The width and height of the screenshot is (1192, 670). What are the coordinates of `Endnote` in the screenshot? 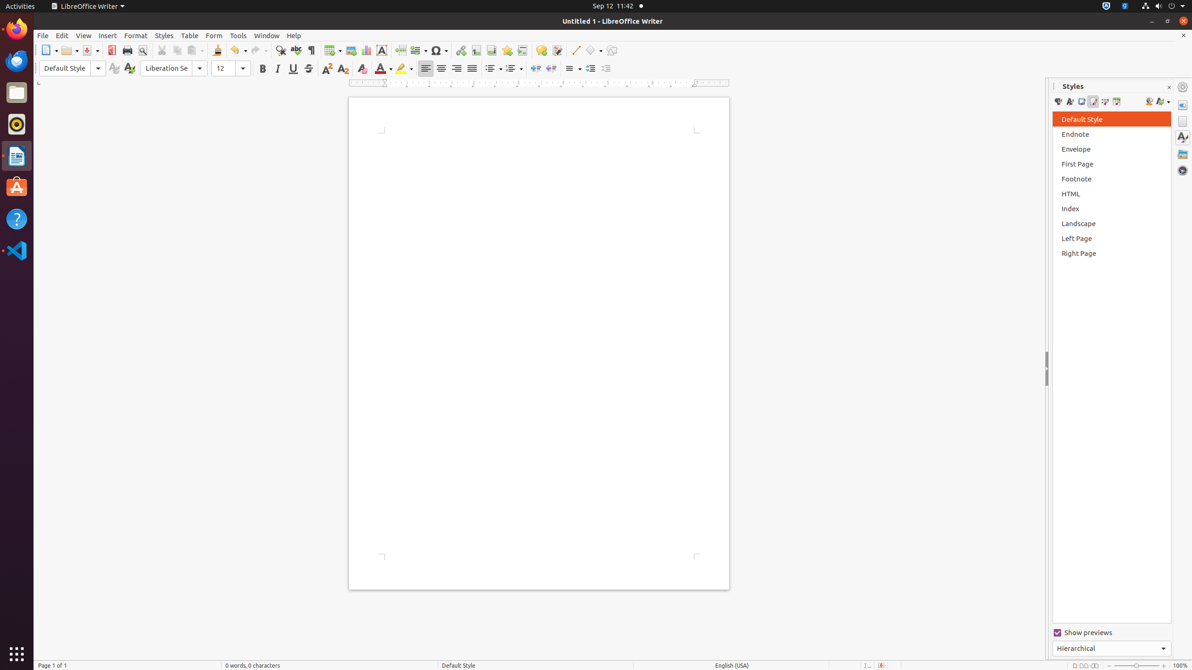 It's located at (492, 50).